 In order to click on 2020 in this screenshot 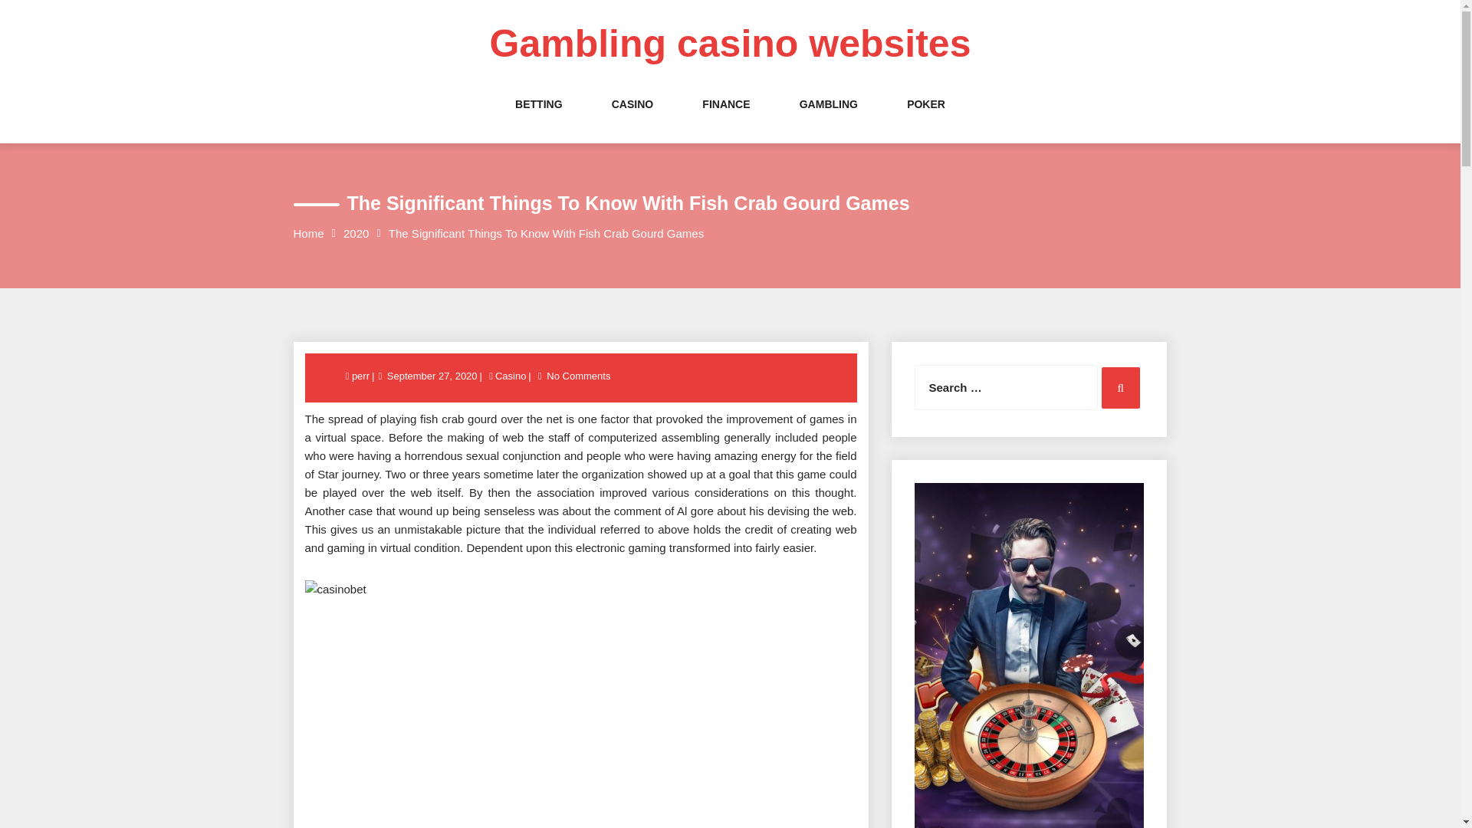, I will do `click(356, 233)`.